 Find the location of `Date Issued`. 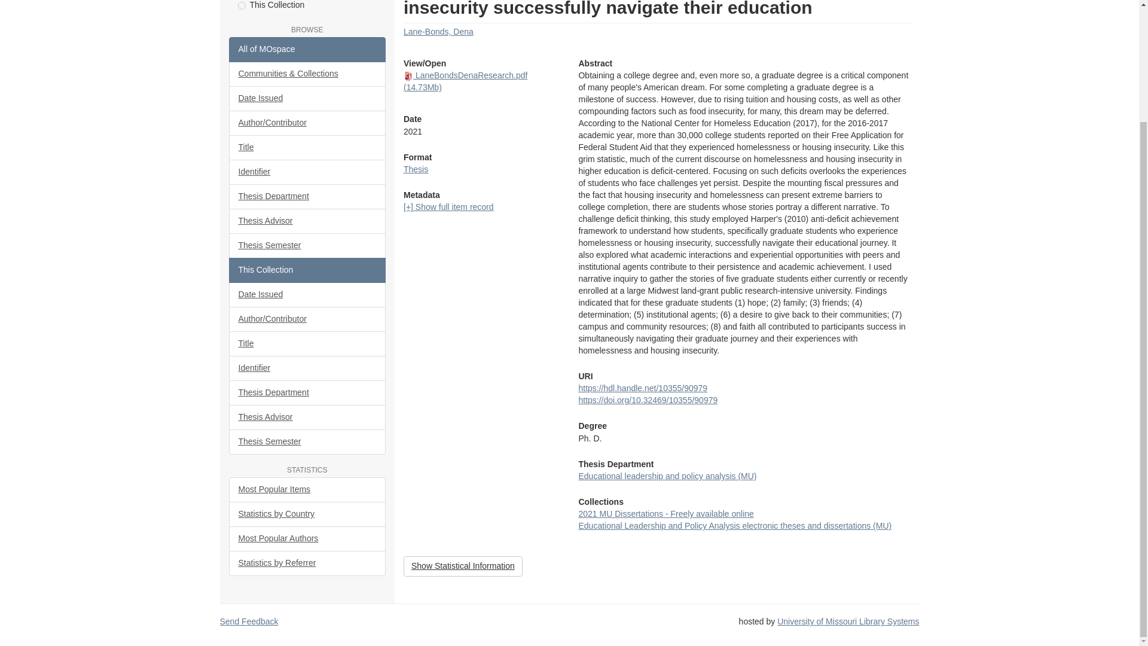

Date Issued is located at coordinates (307, 98).